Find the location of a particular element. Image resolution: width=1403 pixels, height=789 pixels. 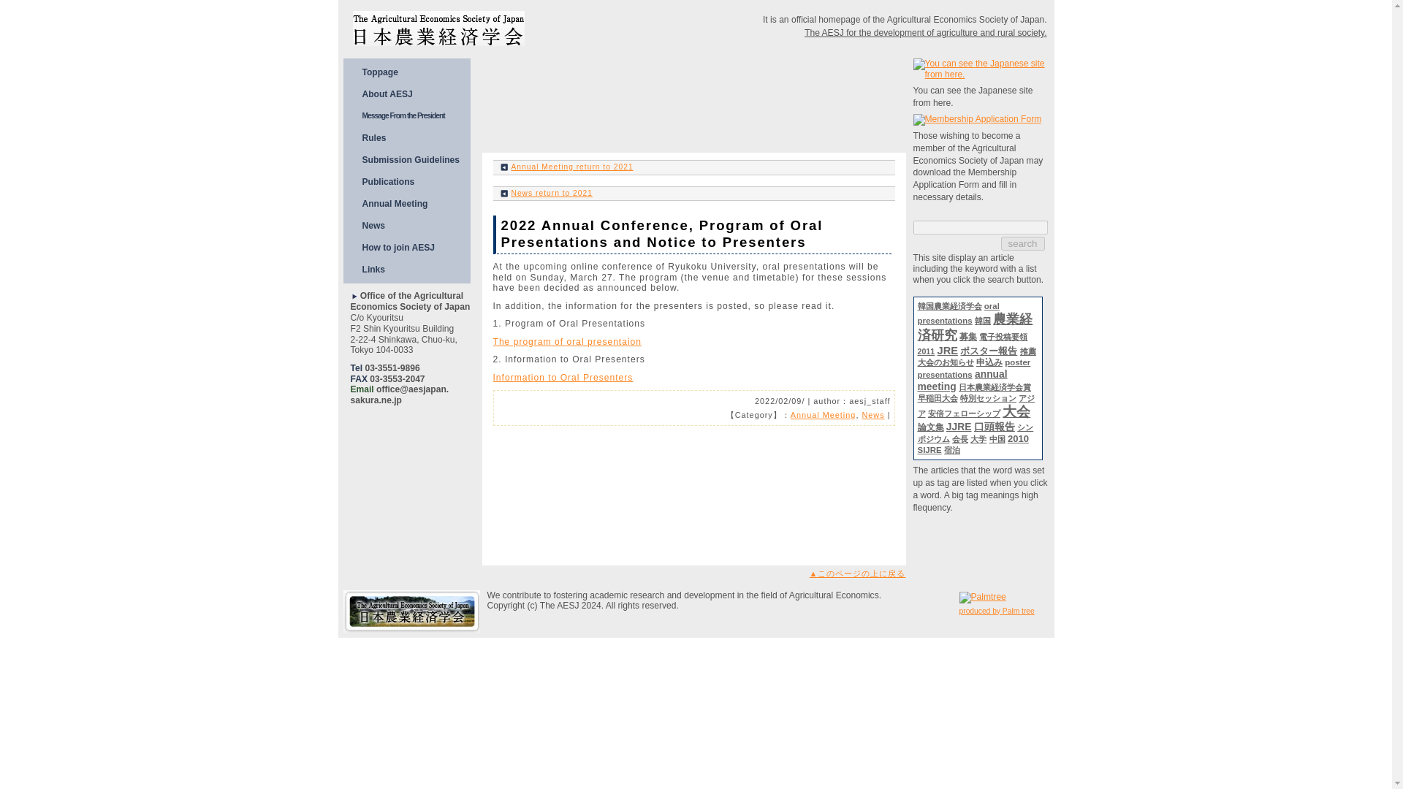

Message From the President is located at coordinates (417, 115).